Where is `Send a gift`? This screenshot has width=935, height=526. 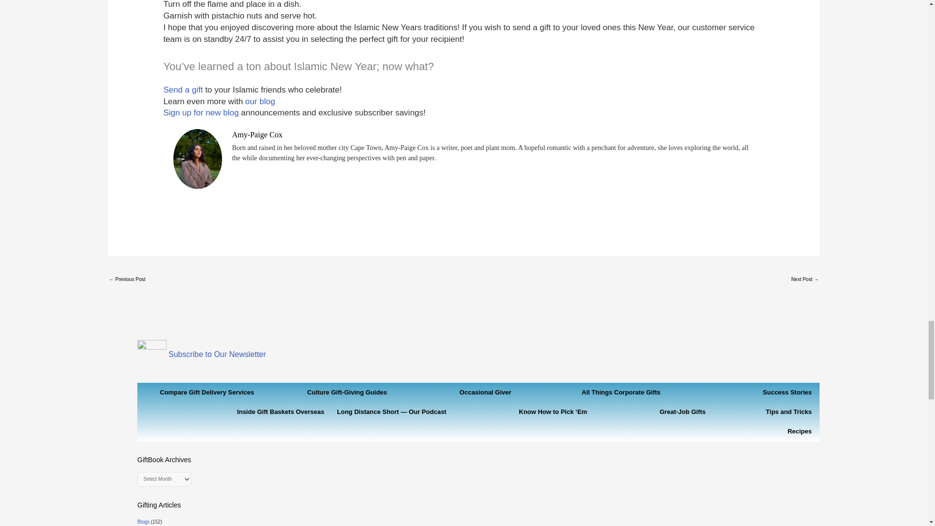
Send a gift is located at coordinates (184, 90).